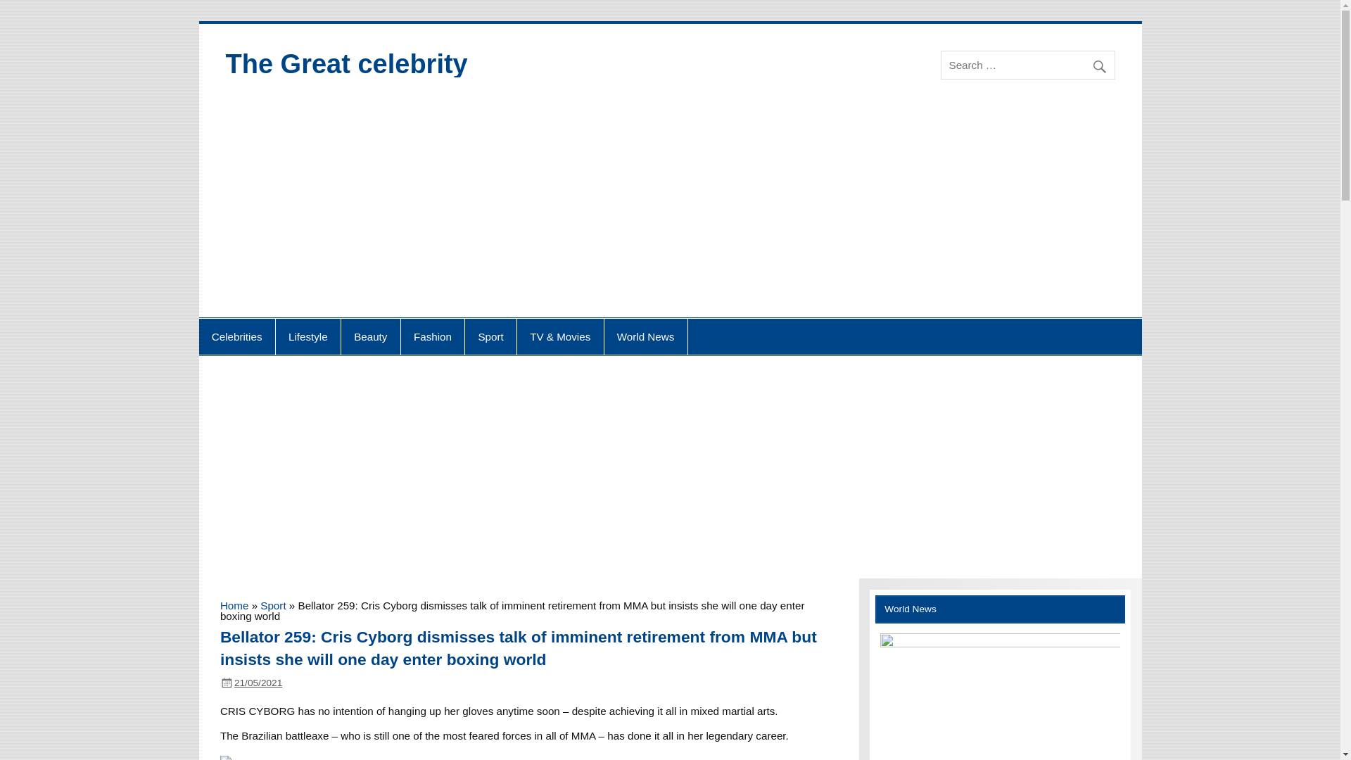 This screenshot has height=760, width=1351. I want to click on Home, so click(234, 605).